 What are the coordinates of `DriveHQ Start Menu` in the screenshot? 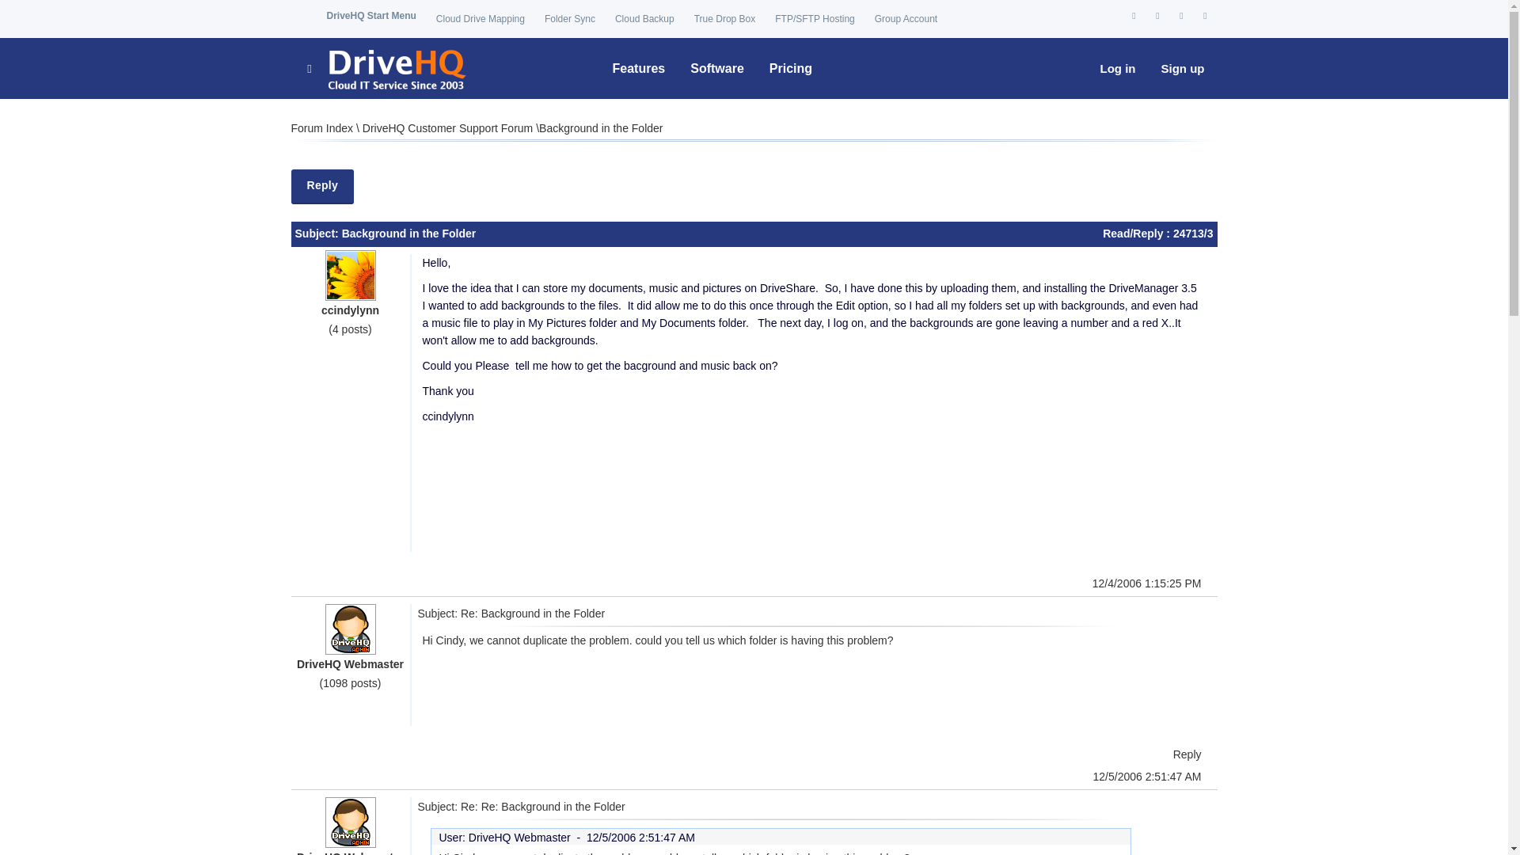 It's located at (370, 16).